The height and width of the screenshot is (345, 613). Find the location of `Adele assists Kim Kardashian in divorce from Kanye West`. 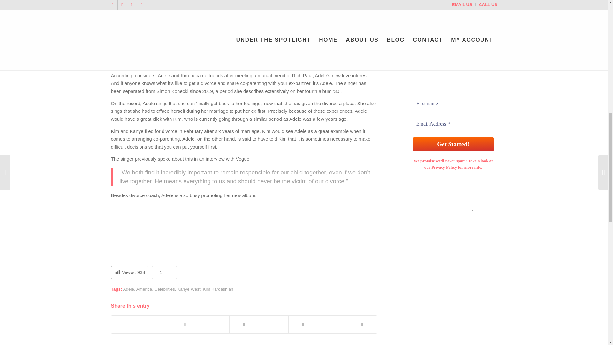

Adele assists Kim Kardashian in divorce from Kanye West is located at coordinates (204, 15).